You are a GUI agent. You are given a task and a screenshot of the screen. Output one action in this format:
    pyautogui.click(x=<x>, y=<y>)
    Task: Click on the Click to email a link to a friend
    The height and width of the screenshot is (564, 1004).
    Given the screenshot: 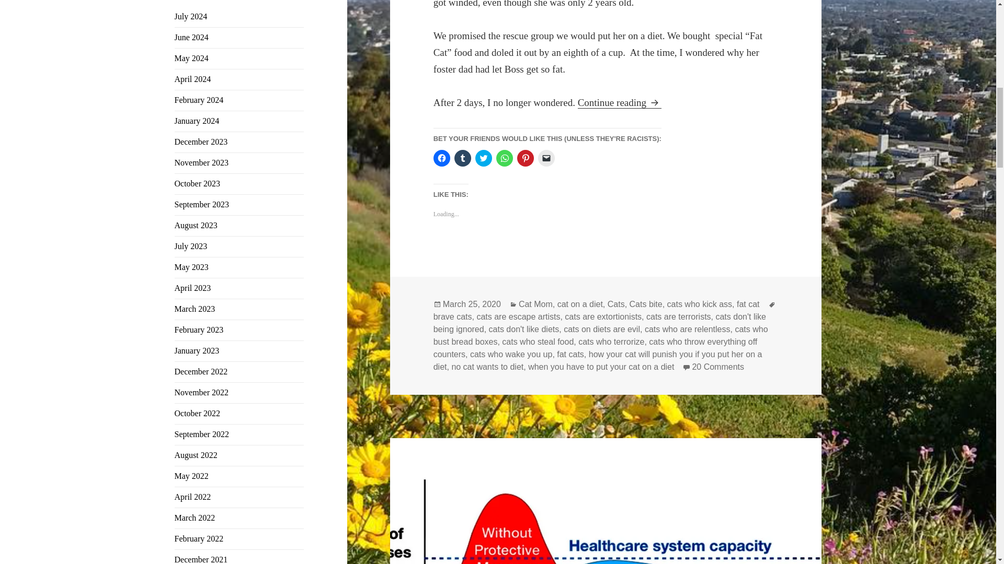 What is the action you would take?
    pyautogui.click(x=546, y=158)
    